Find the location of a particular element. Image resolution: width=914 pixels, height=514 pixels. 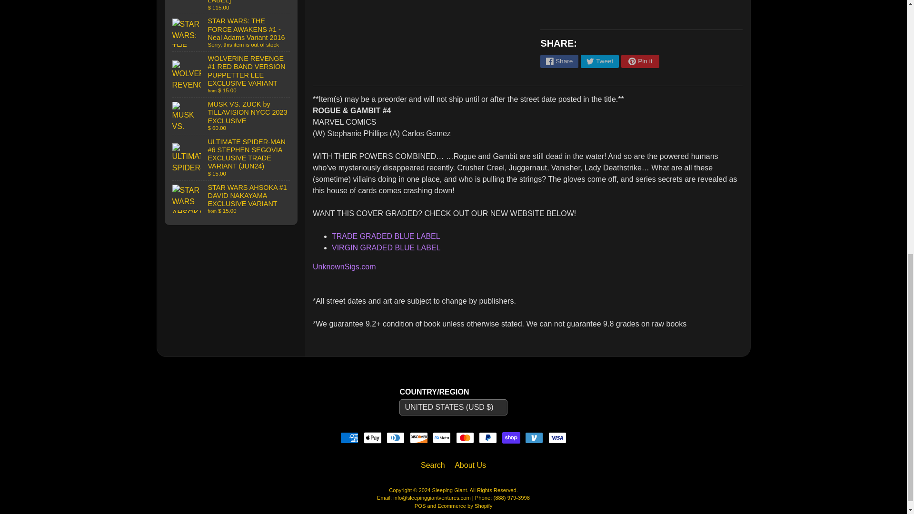

Discover is located at coordinates (418, 438).